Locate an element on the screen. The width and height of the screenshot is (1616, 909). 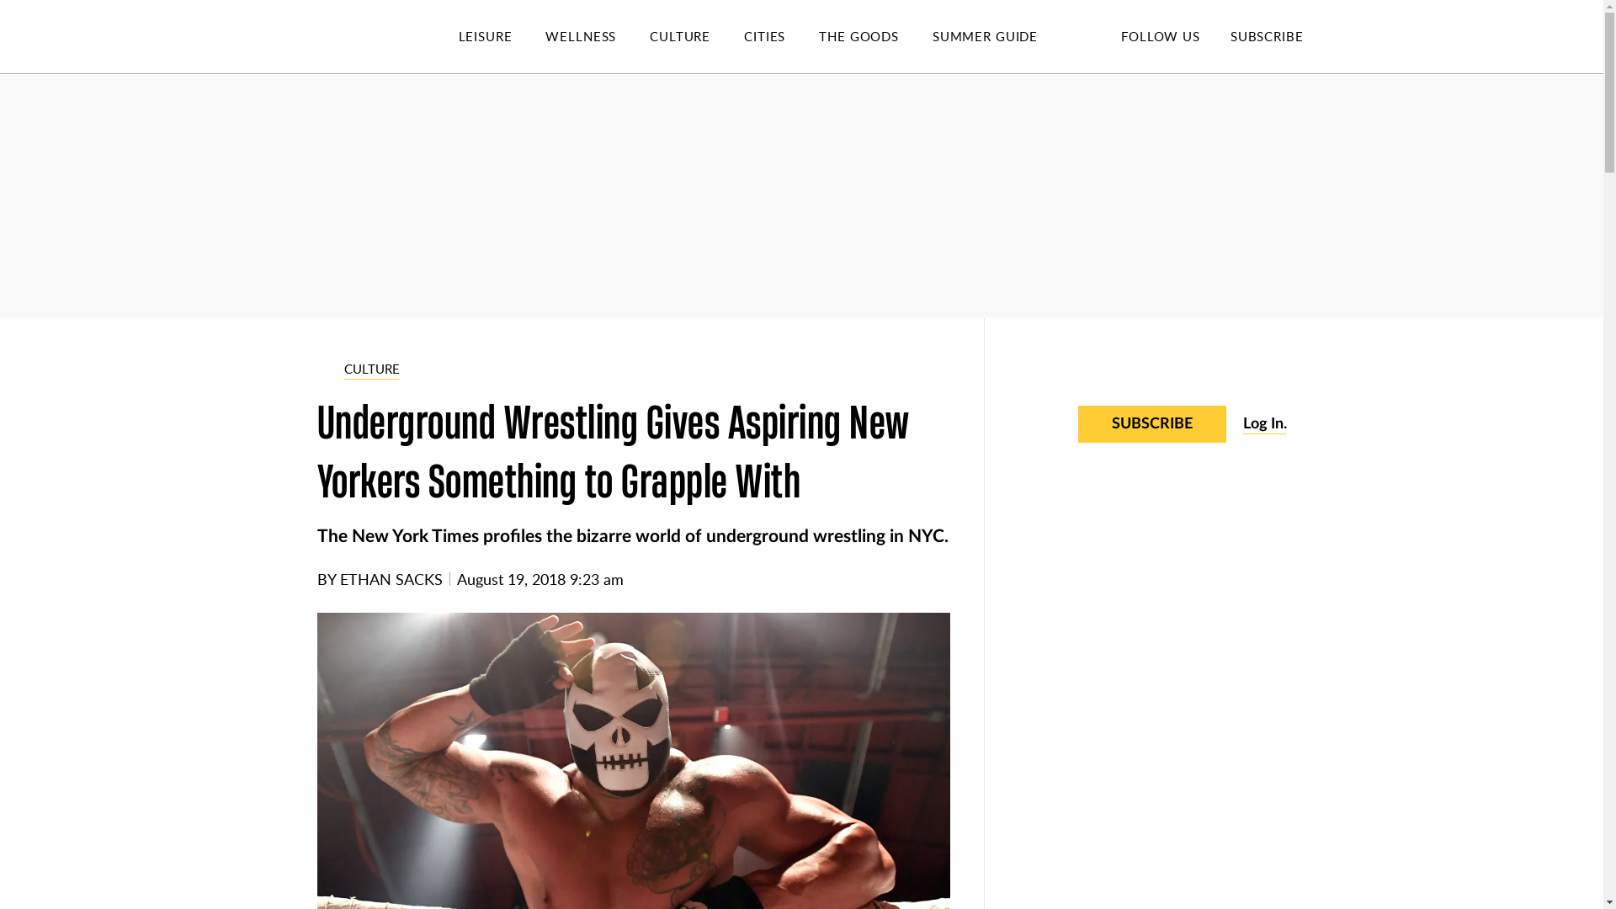
CITIES is located at coordinates (781, 37).